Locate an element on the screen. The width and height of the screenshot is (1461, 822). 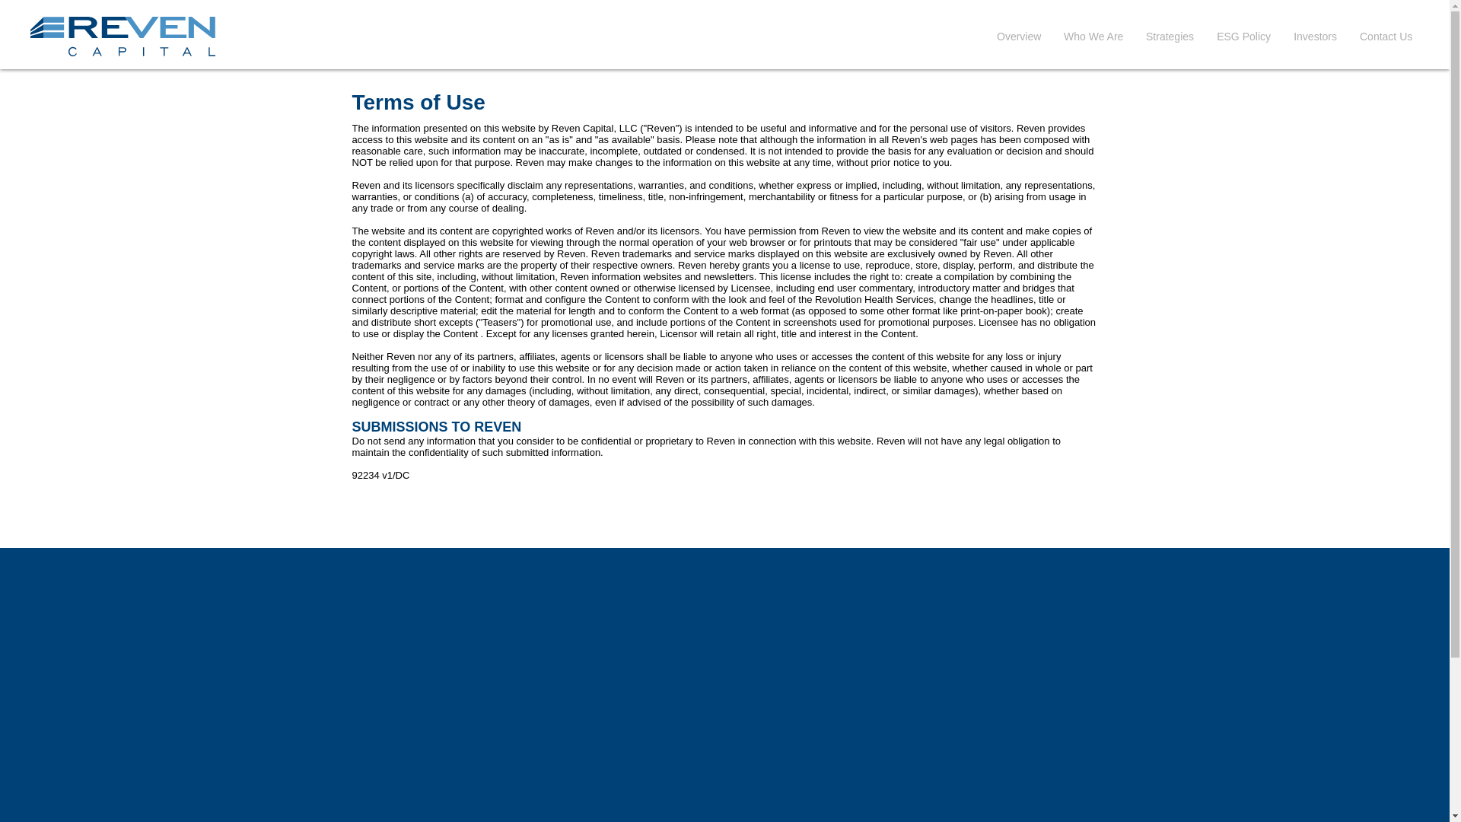
Strategies is located at coordinates (1170, 37).